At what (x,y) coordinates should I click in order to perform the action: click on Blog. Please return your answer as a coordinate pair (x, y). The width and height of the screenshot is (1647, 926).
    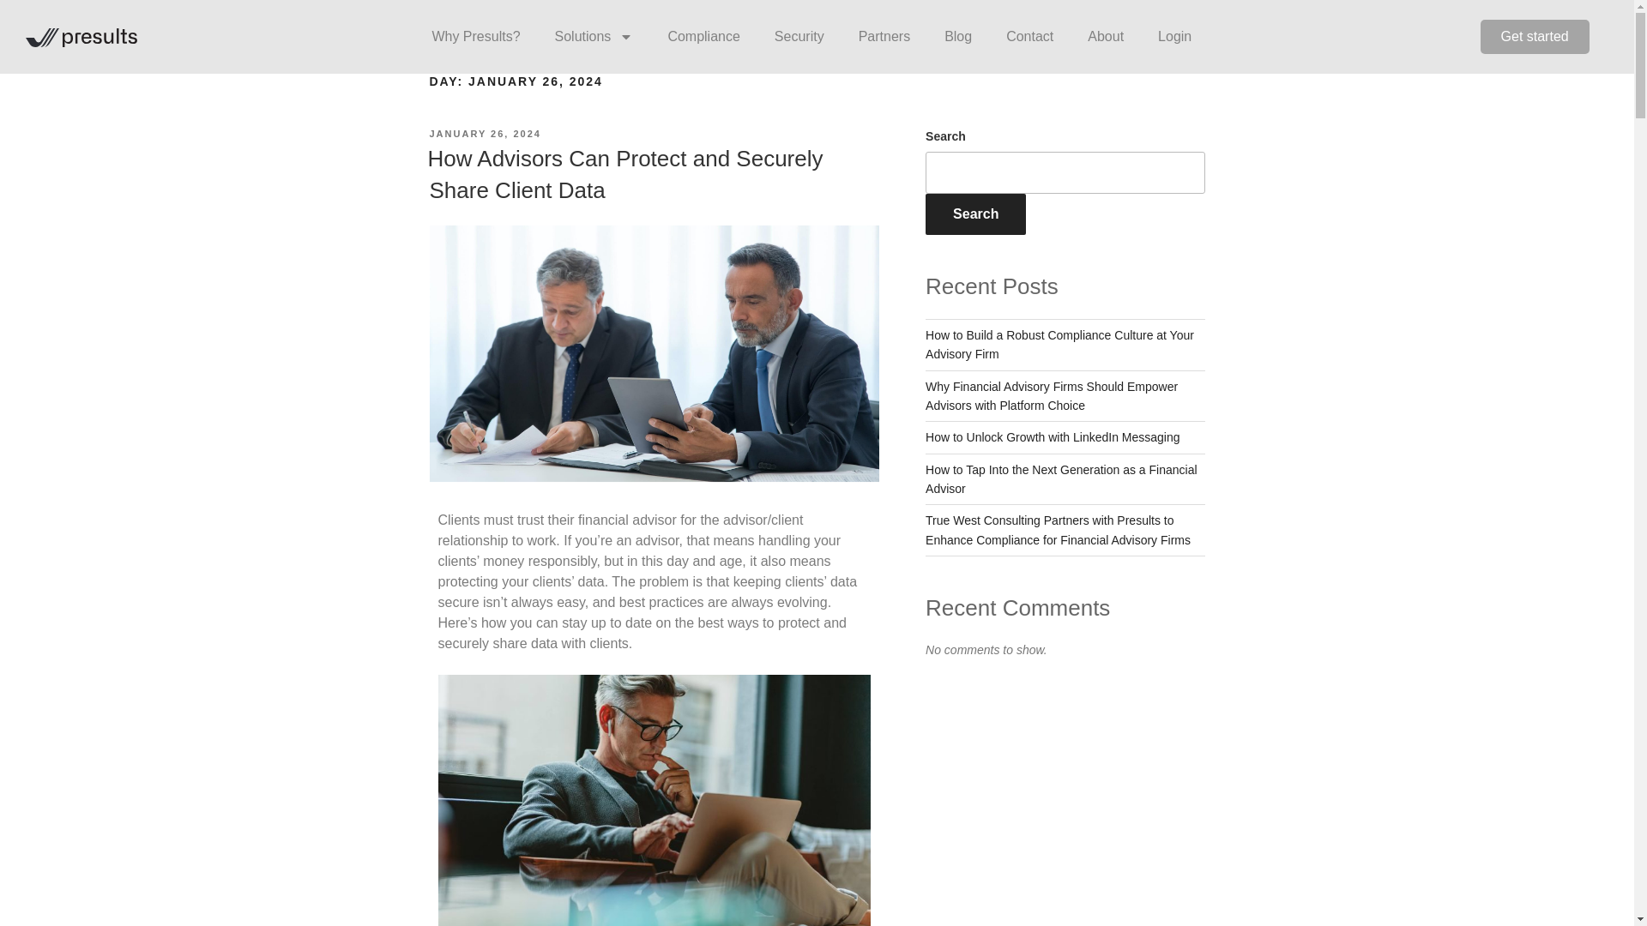
    Looking at the image, I should click on (957, 36).